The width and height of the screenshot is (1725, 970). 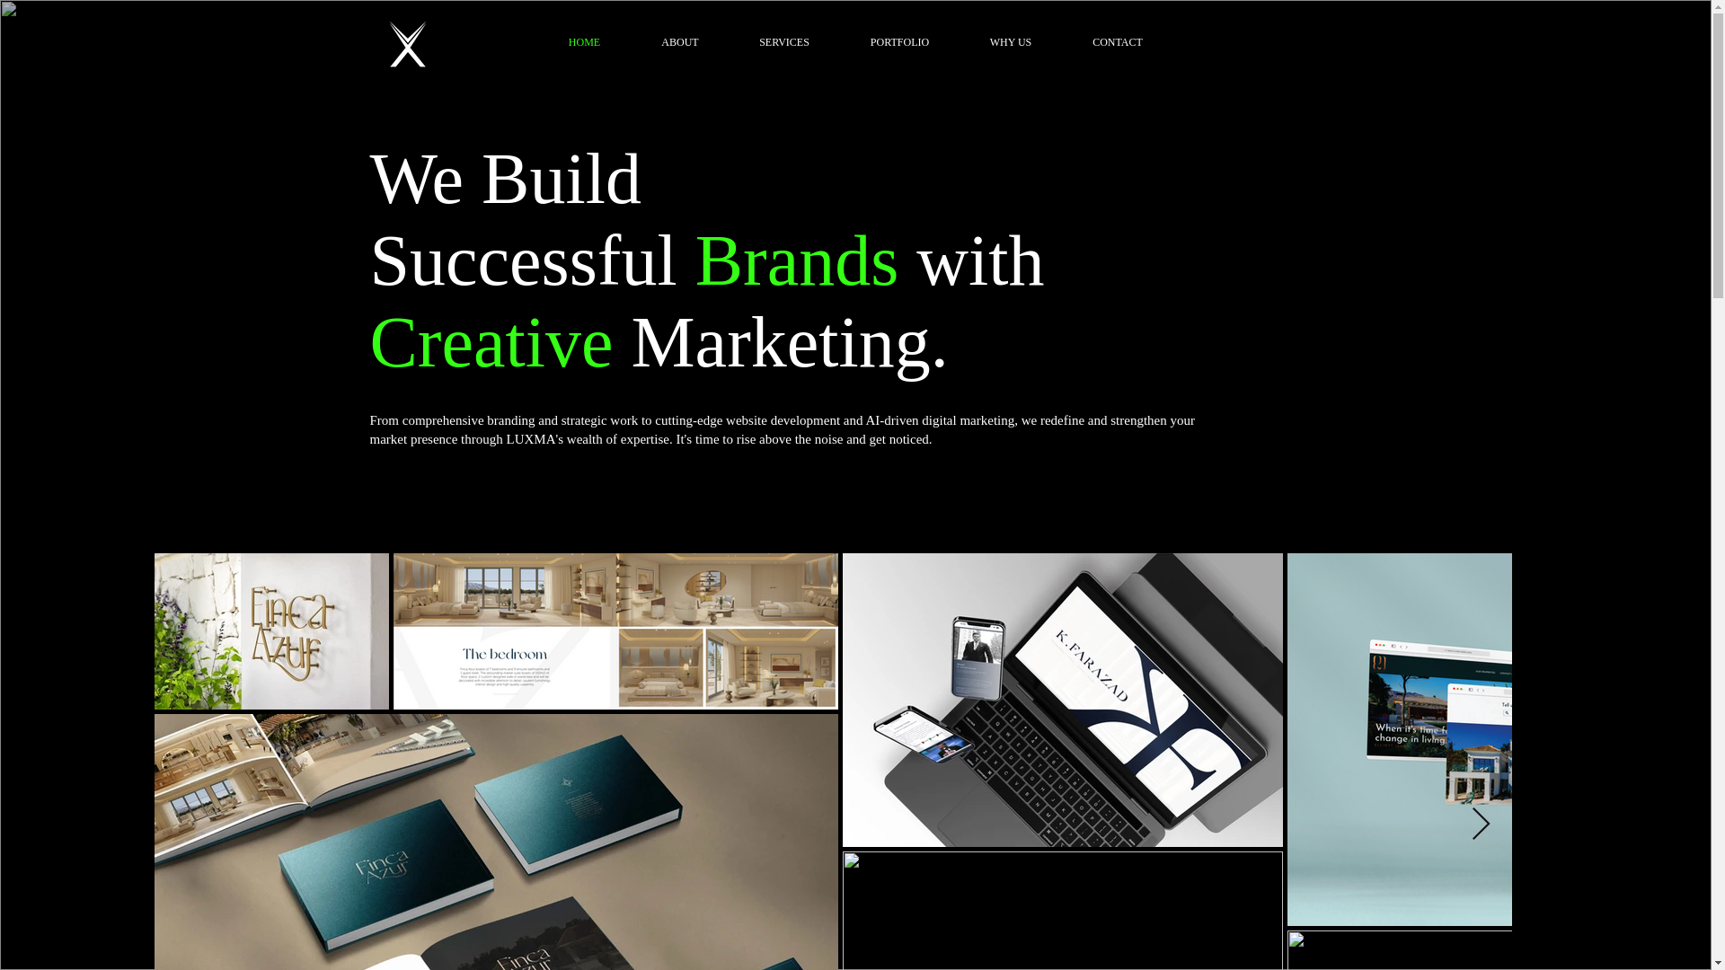 I want to click on PORTFOLIO, so click(x=898, y=41).